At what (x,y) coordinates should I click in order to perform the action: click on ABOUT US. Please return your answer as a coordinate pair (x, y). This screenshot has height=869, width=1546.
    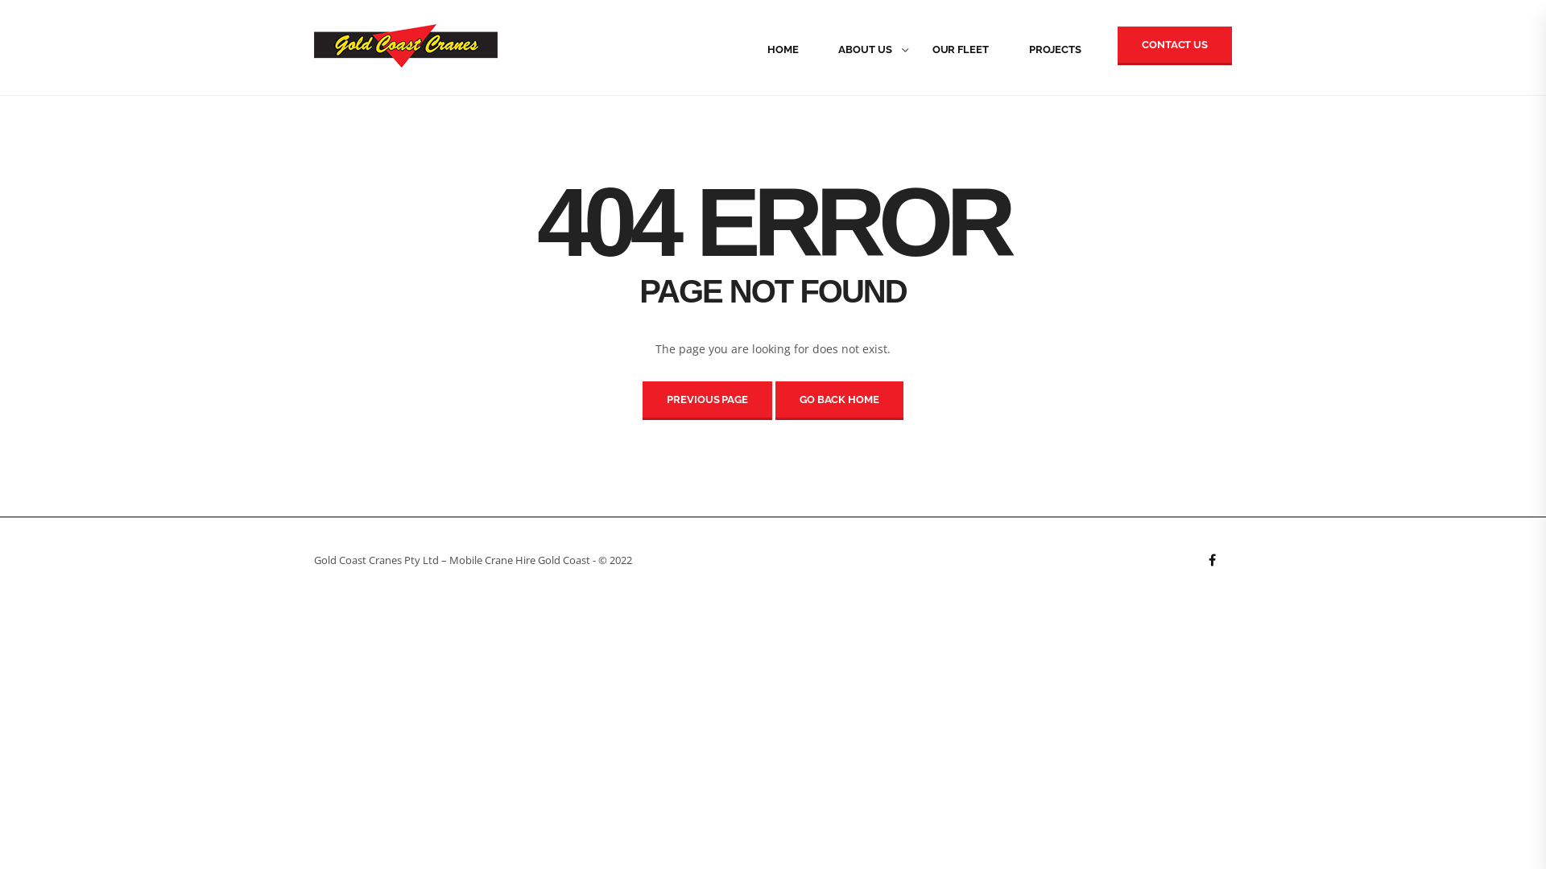
    Looking at the image, I should click on (865, 50).